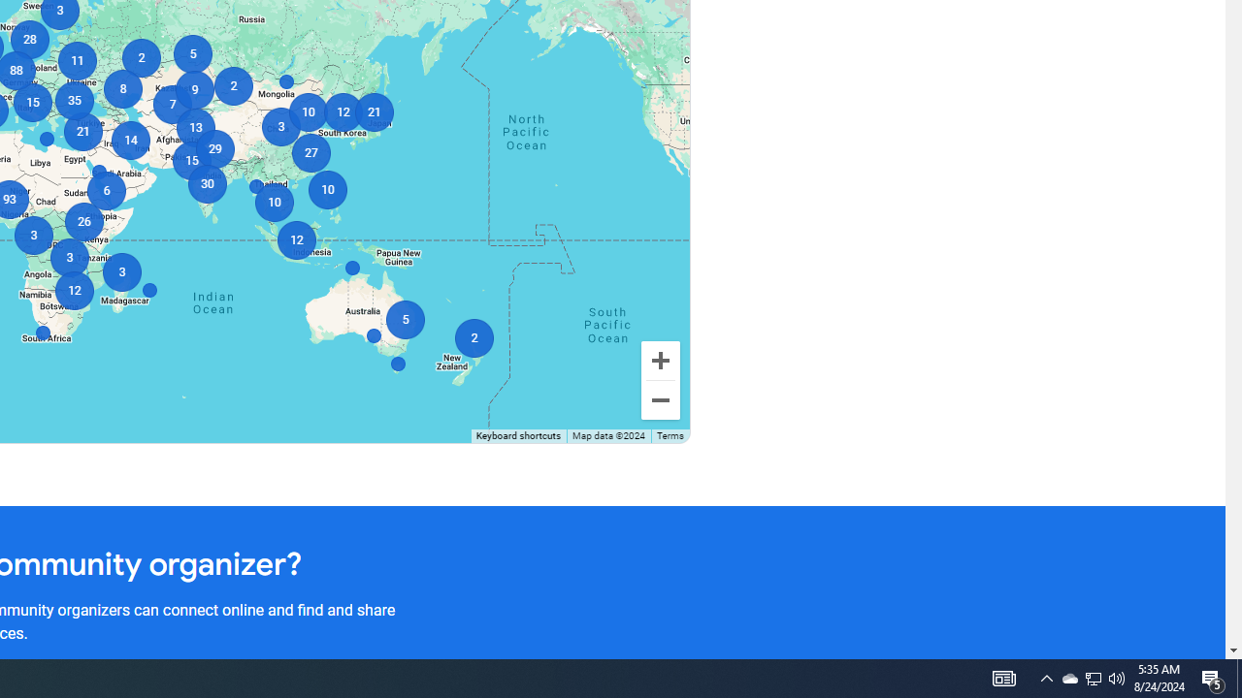 This screenshot has width=1242, height=698. What do you see at coordinates (173, 105) in the screenshot?
I see `7` at bounding box center [173, 105].